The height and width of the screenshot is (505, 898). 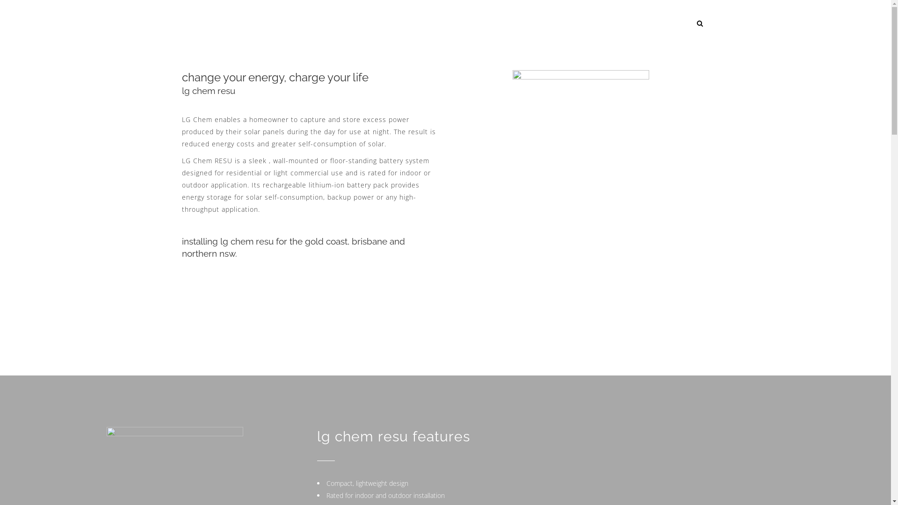 I want to click on Residential Solar Gold Coast, so click(x=510, y=487).